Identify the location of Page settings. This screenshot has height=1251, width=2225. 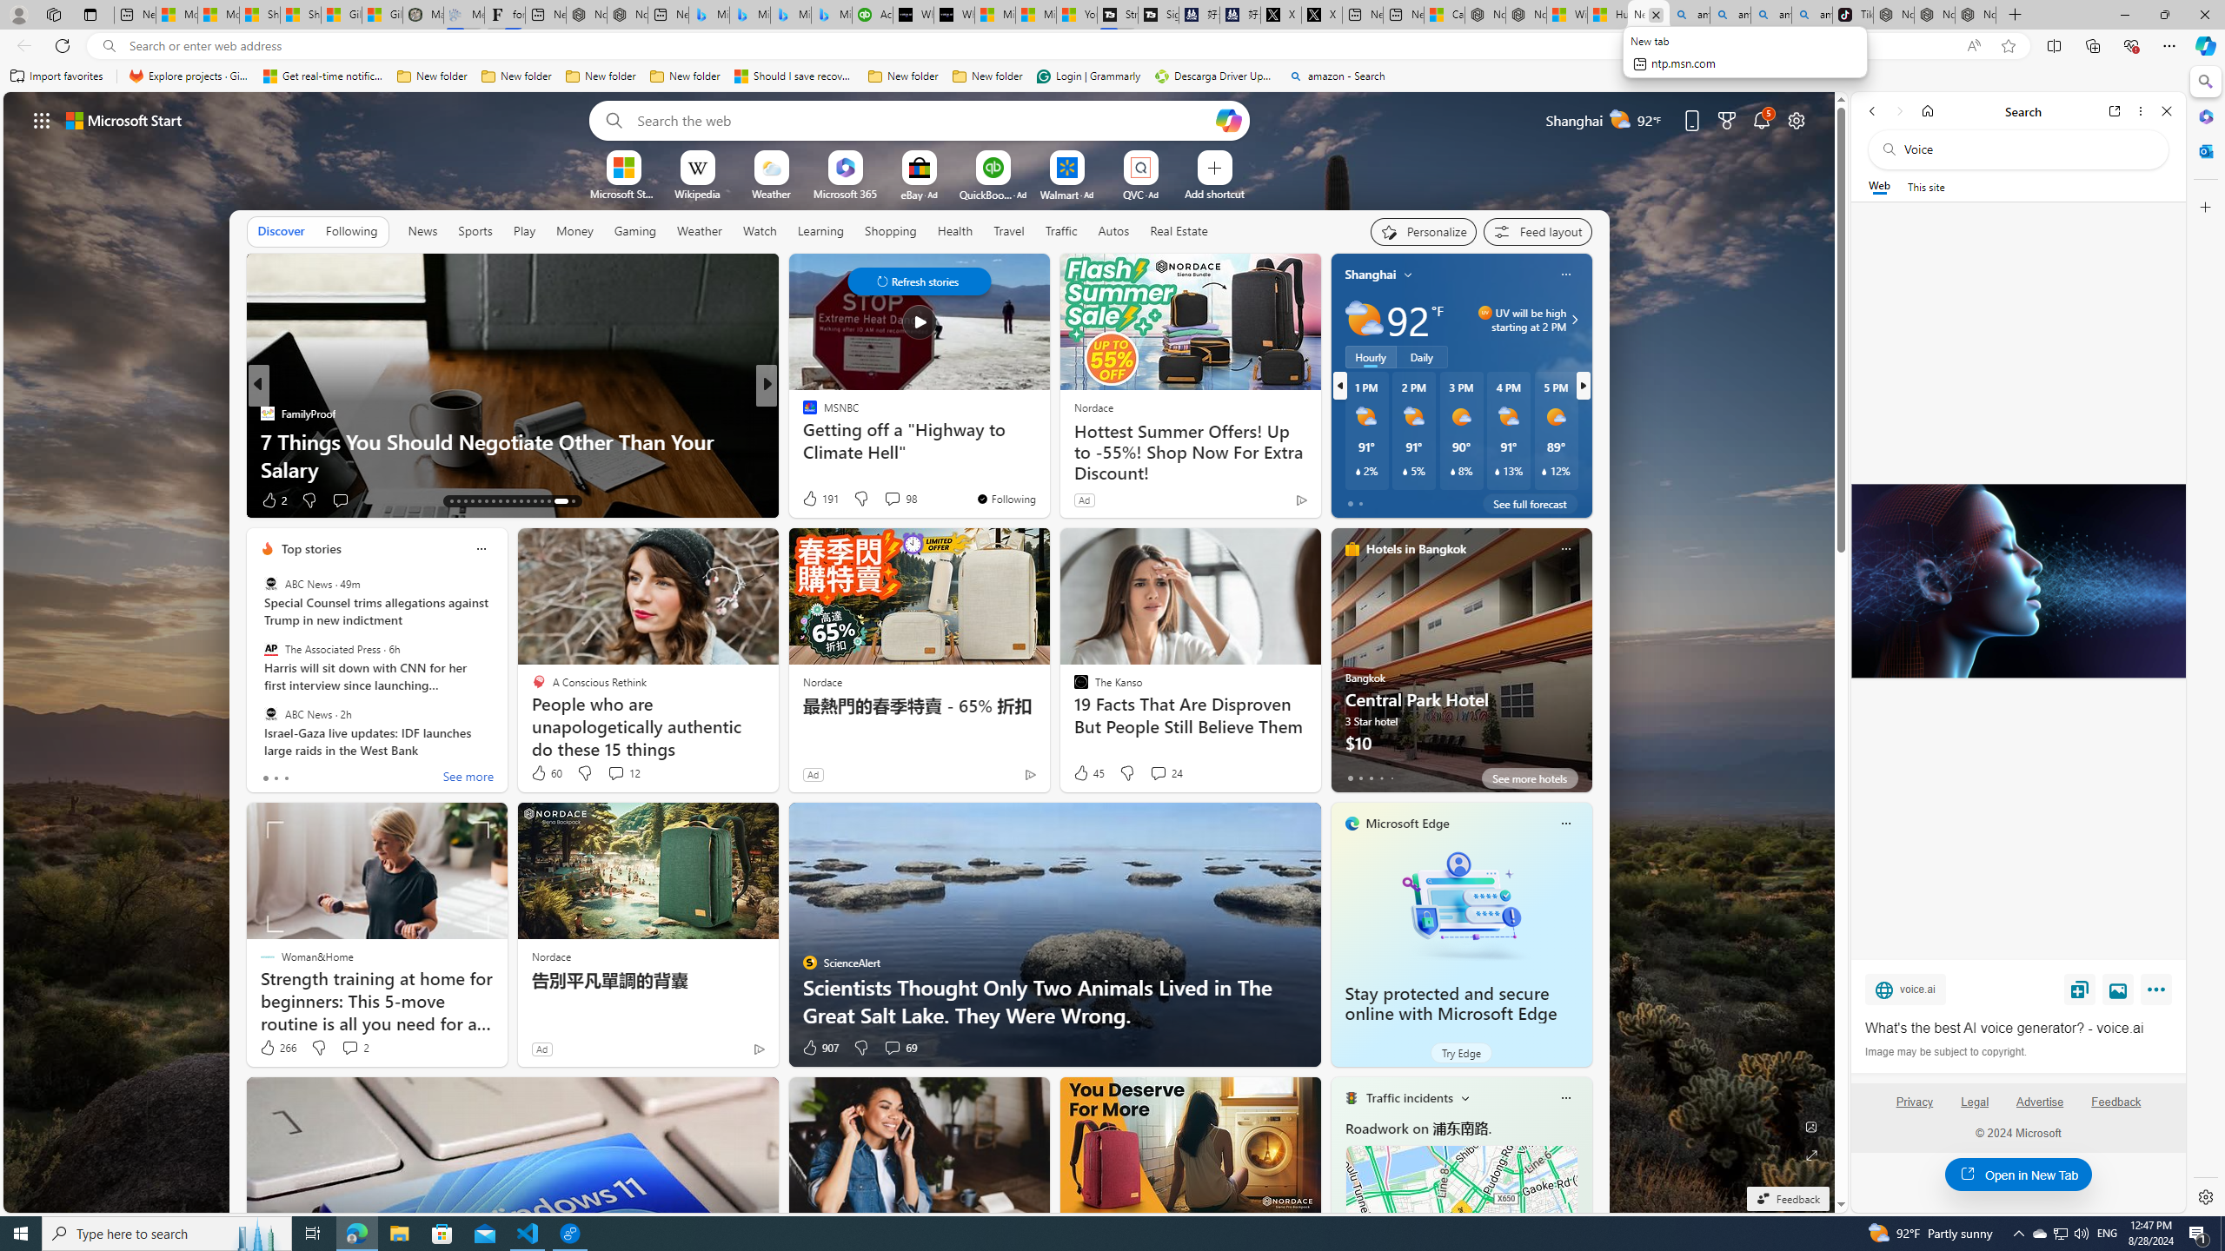
(1797, 120).